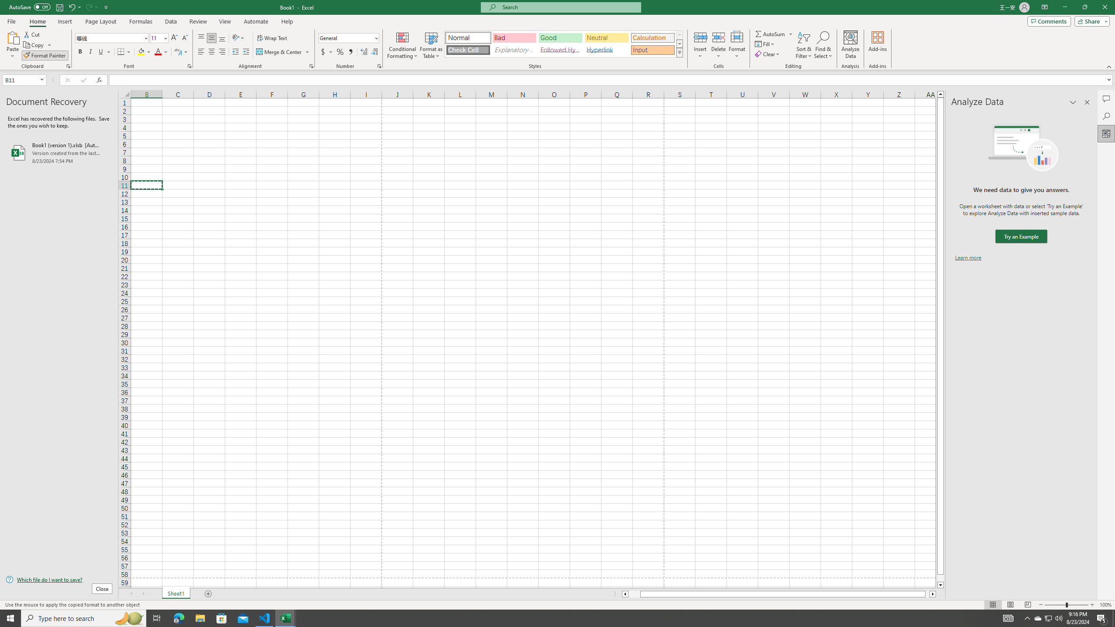  Describe the element at coordinates (141, 52) in the screenshot. I see `Fill Color RGB(255, 255, 0)` at that location.